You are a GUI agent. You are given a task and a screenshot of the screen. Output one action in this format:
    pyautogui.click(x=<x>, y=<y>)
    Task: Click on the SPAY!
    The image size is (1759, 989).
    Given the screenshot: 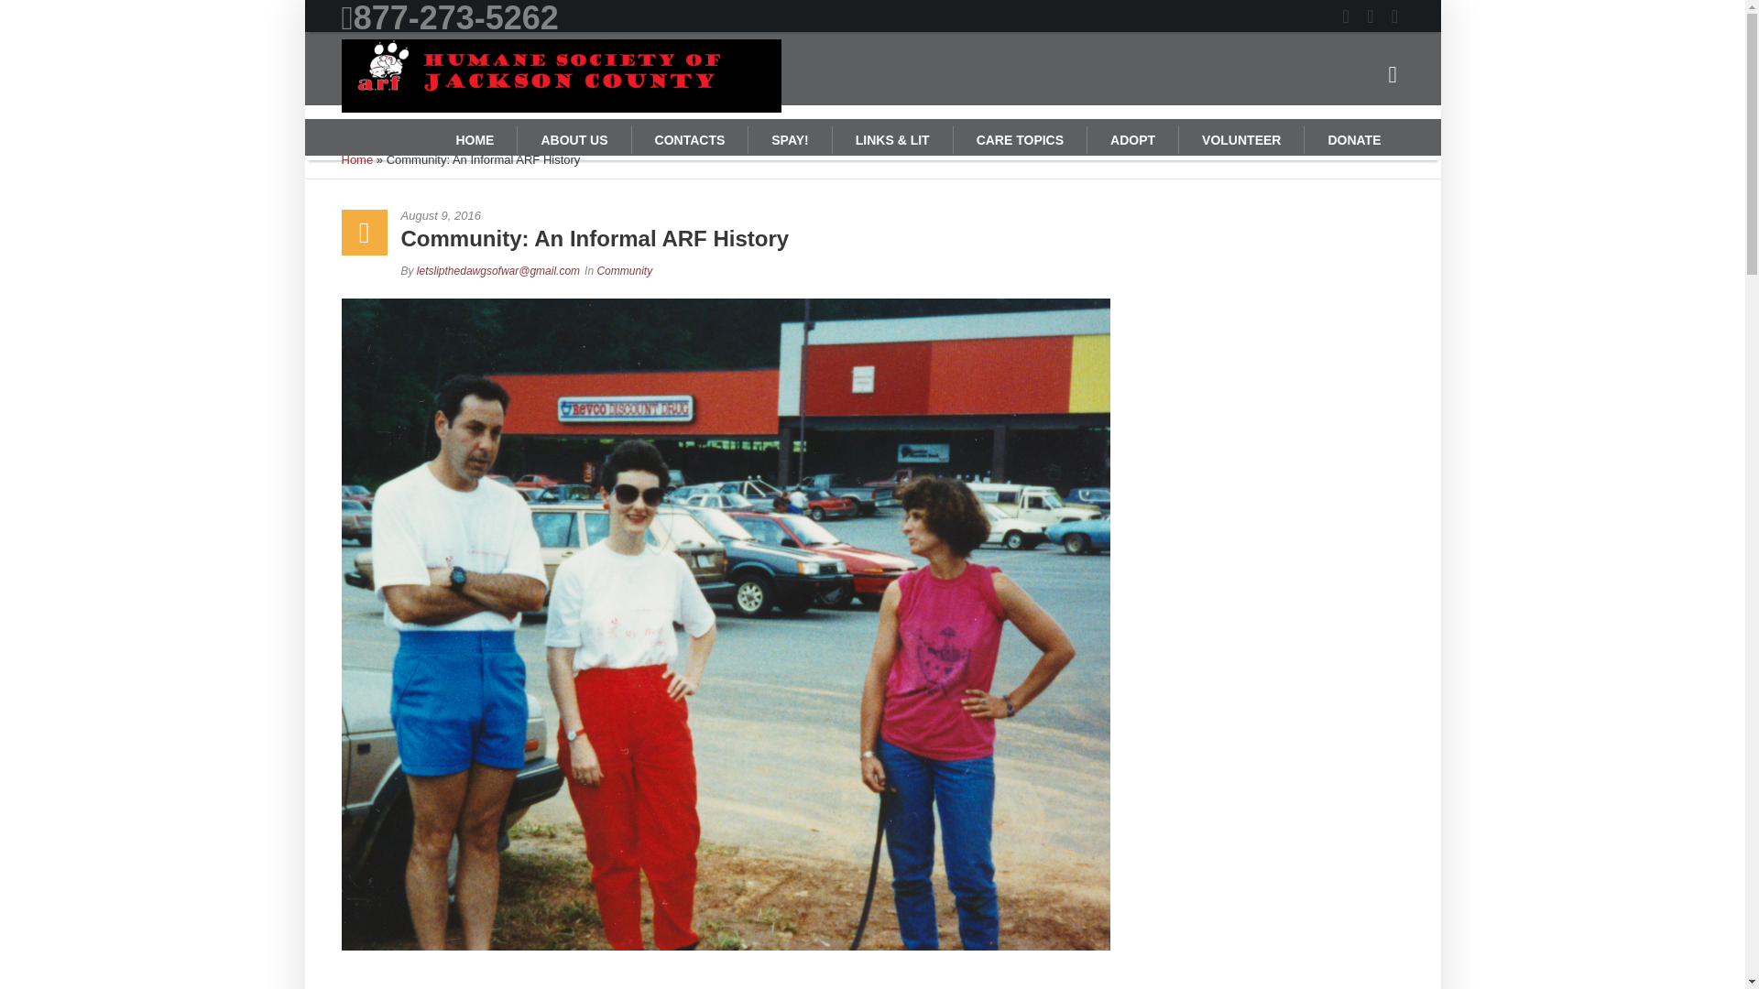 What is the action you would take?
    pyautogui.click(x=789, y=139)
    